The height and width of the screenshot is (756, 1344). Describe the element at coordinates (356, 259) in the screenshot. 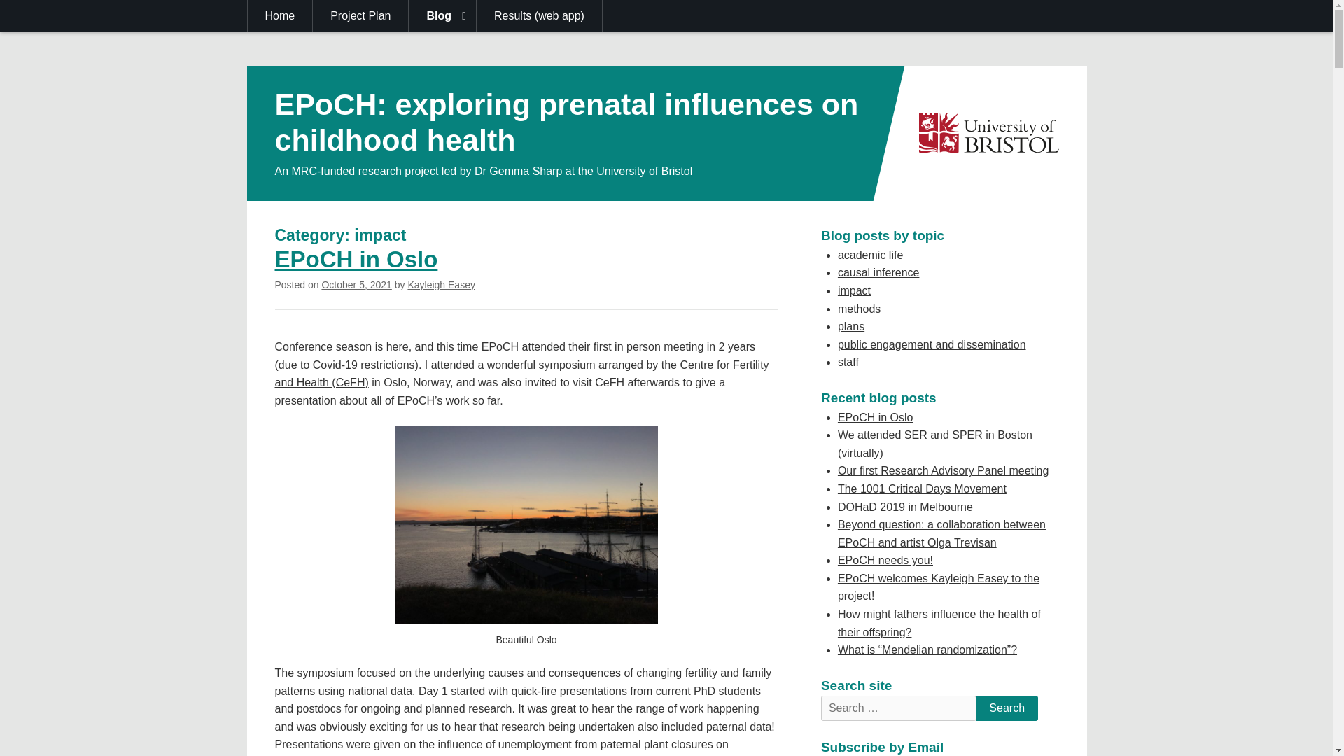

I see `EPoCH in Oslo` at that location.